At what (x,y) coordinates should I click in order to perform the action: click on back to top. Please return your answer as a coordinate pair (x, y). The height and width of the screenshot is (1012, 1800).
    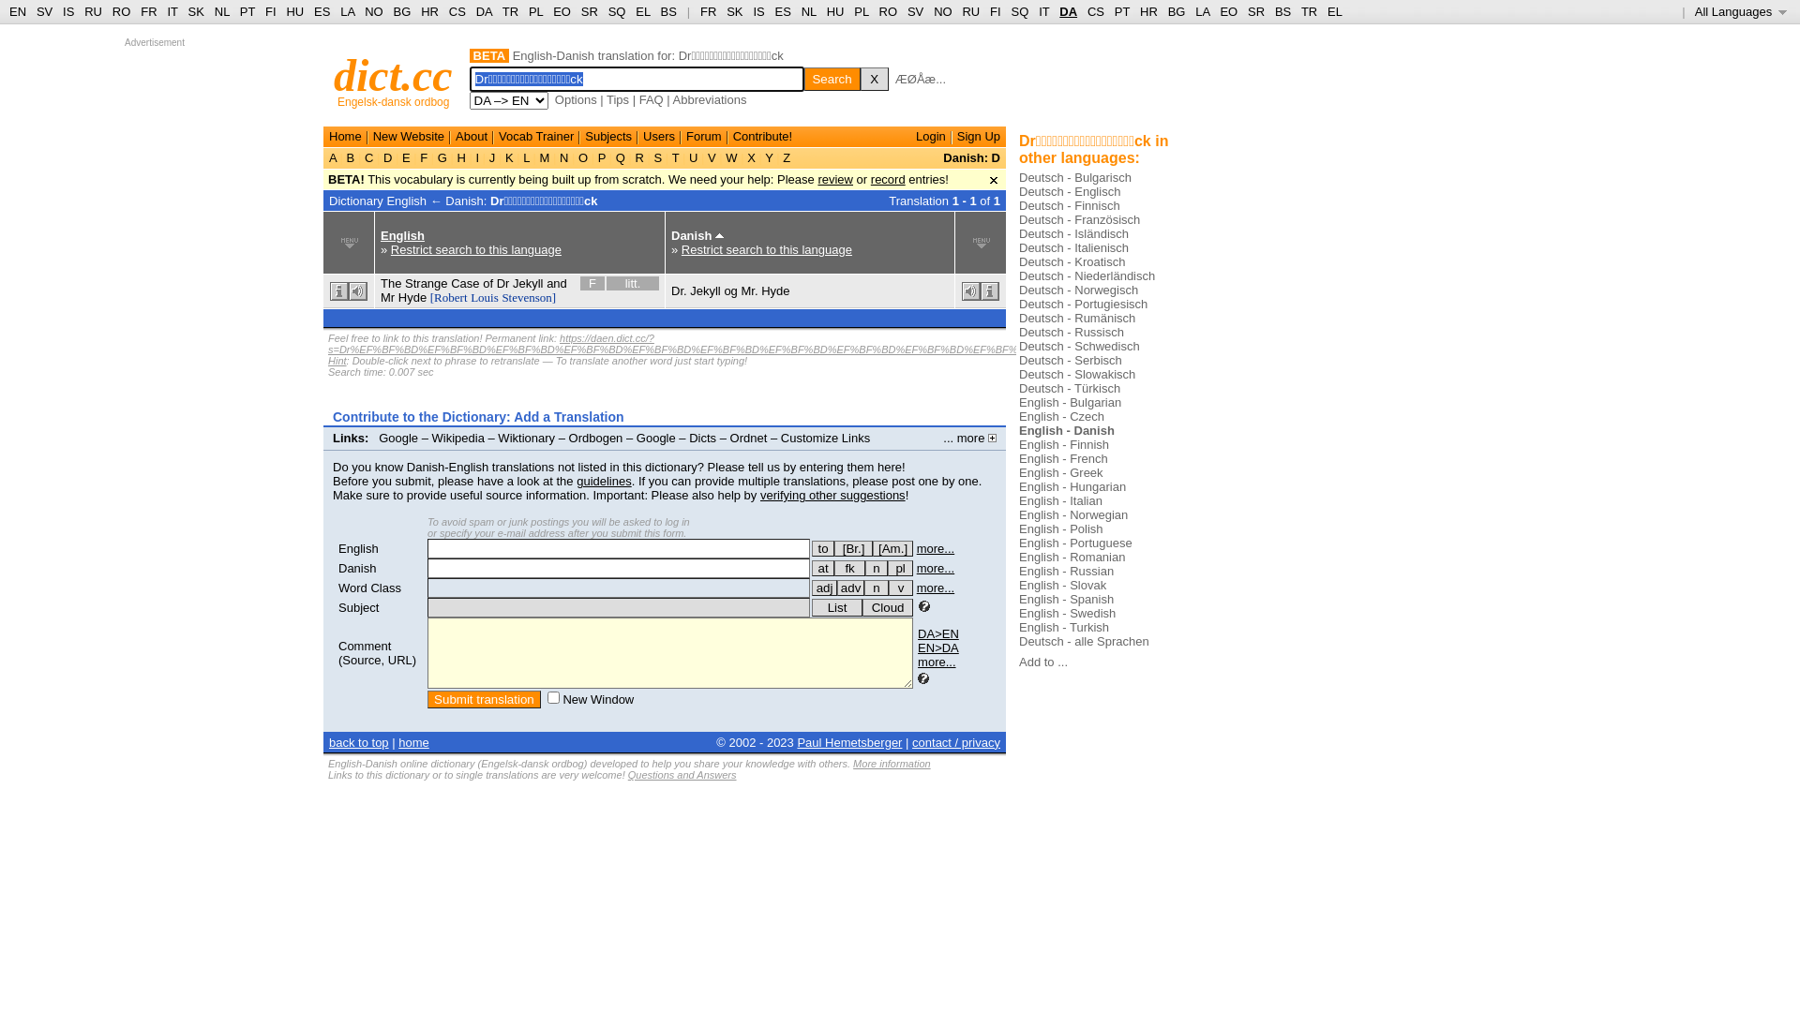
    Looking at the image, I should click on (359, 742).